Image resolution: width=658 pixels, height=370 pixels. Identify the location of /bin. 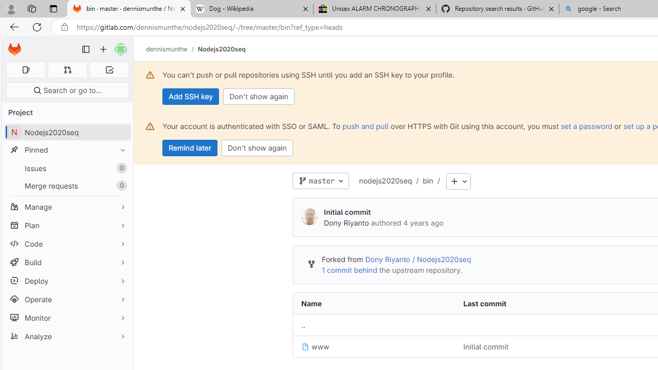
(423, 181).